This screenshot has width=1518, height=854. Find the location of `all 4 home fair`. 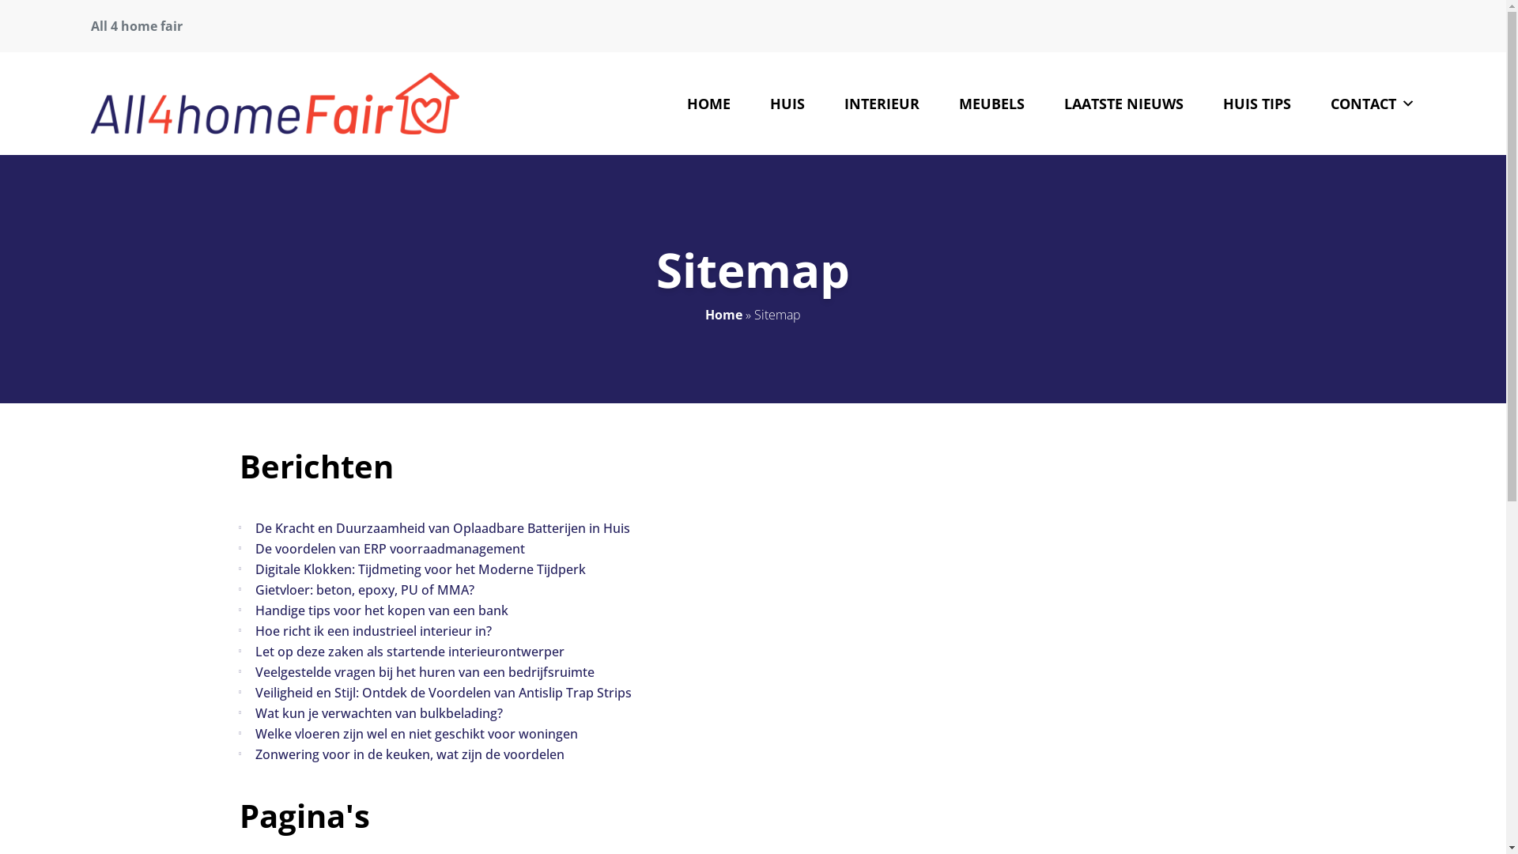

all 4 home fair is located at coordinates (275, 104).